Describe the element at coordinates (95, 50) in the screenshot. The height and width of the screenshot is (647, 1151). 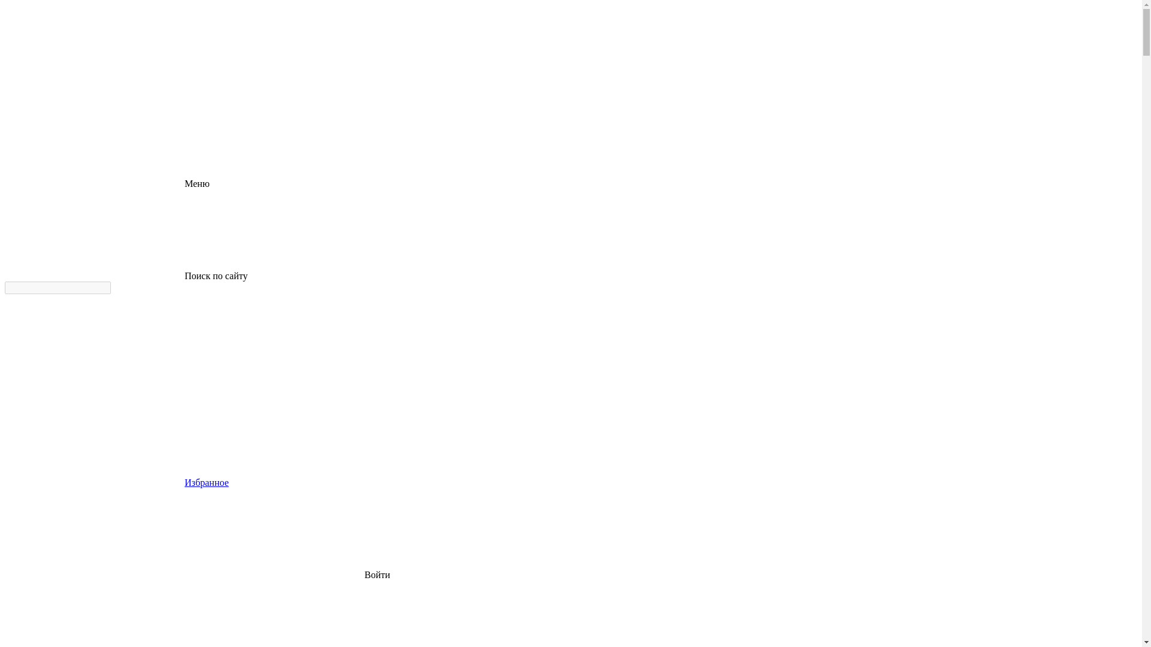
I see `logo` at that location.